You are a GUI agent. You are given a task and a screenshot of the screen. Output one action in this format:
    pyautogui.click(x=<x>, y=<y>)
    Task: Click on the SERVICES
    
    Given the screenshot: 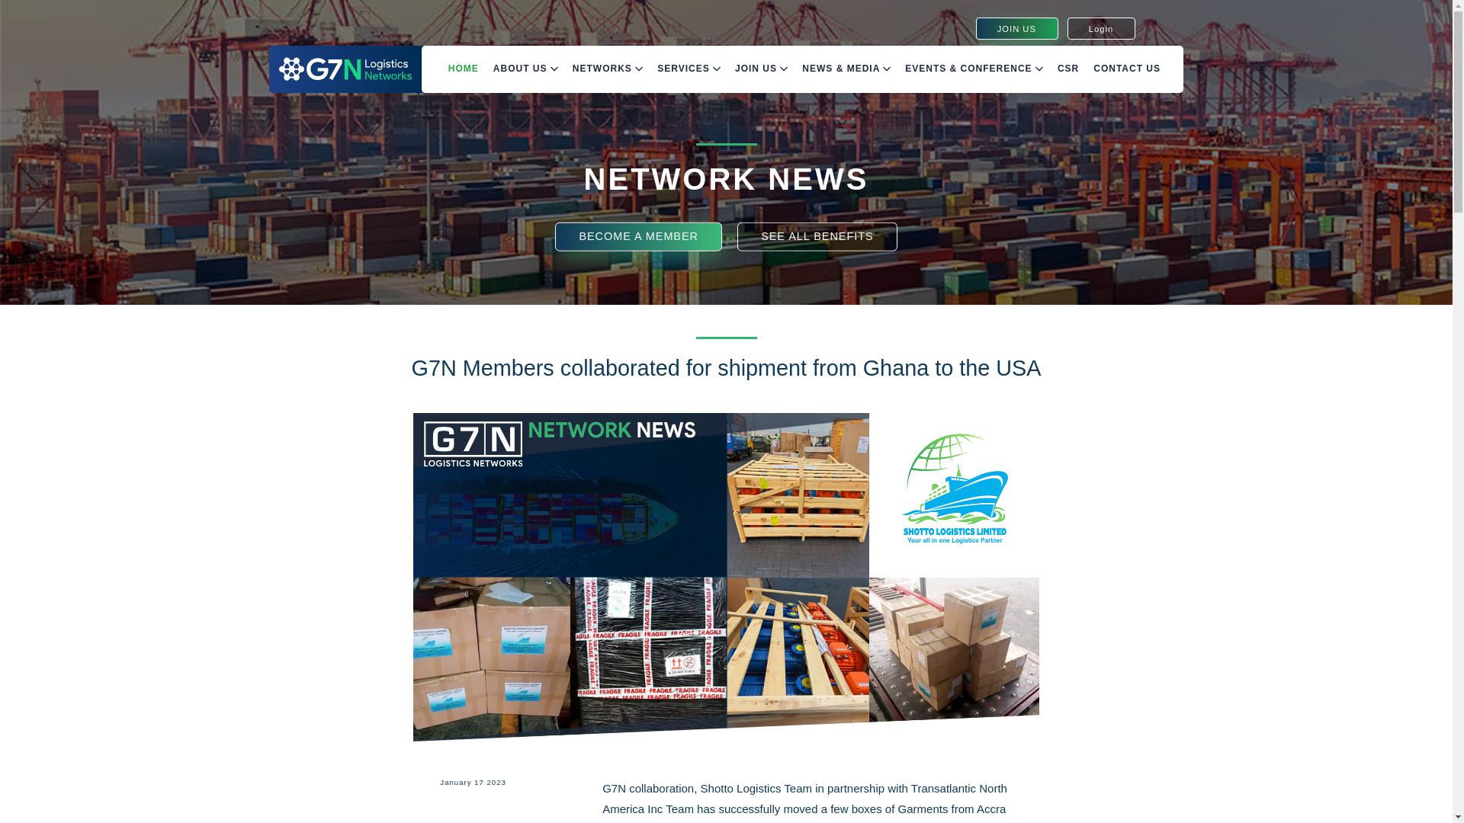 What is the action you would take?
    pyautogui.click(x=689, y=69)
    